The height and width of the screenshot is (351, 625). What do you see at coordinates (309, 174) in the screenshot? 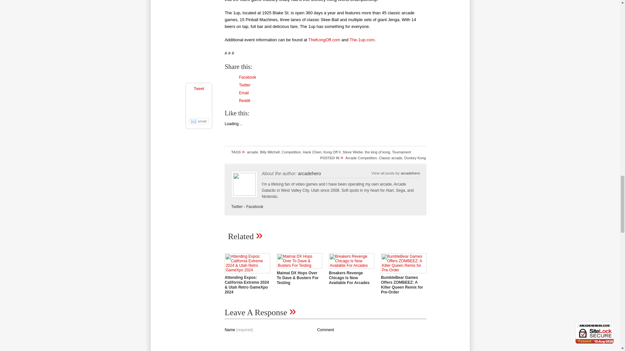
I see `arcadehero` at bounding box center [309, 174].